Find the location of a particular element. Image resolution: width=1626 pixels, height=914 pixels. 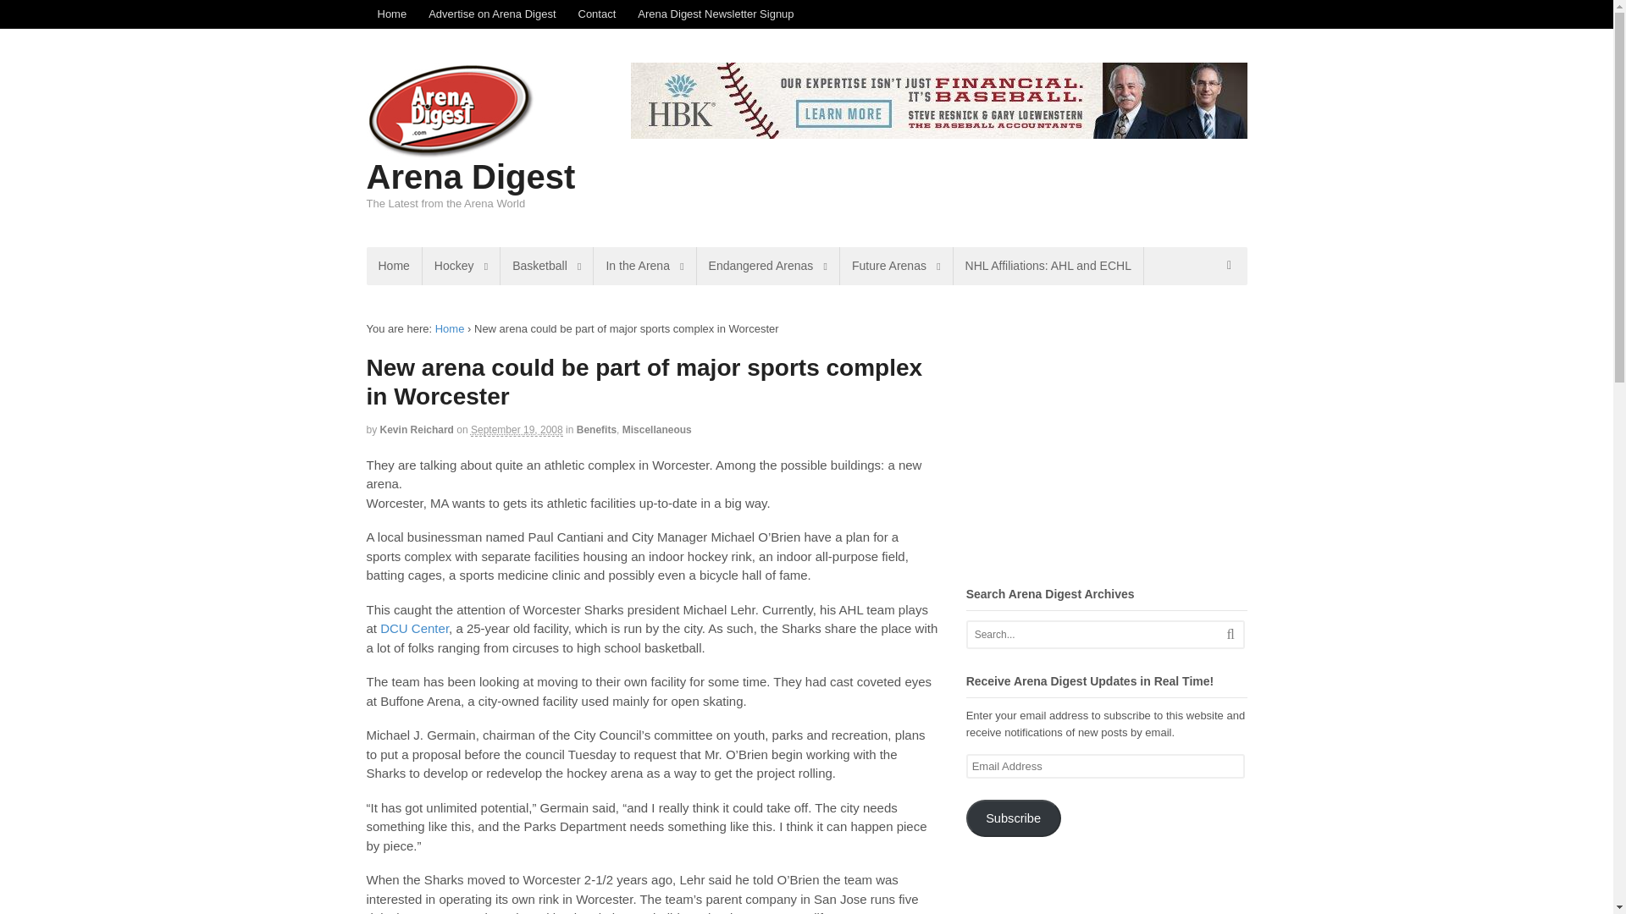

Search... is located at coordinates (1091, 635).